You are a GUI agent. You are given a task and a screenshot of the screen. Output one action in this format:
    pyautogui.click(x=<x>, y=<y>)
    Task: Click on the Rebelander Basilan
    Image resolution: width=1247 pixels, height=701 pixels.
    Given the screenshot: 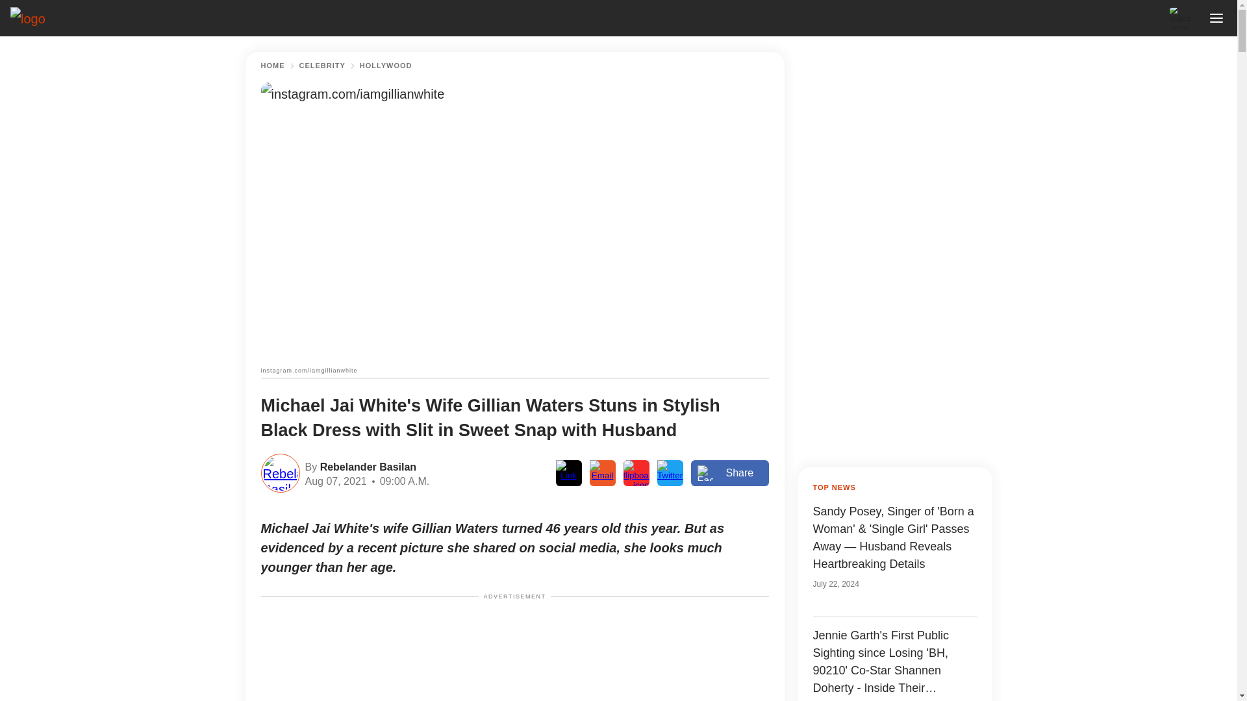 What is the action you would take?
    pyautogui.click(x=366, y=466)
    